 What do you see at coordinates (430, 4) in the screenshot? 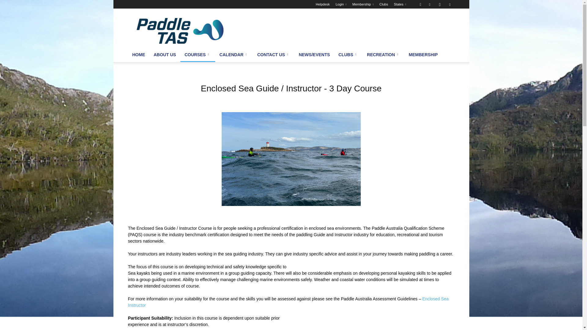
I see `Facebook` at bounding box center [430, 4].